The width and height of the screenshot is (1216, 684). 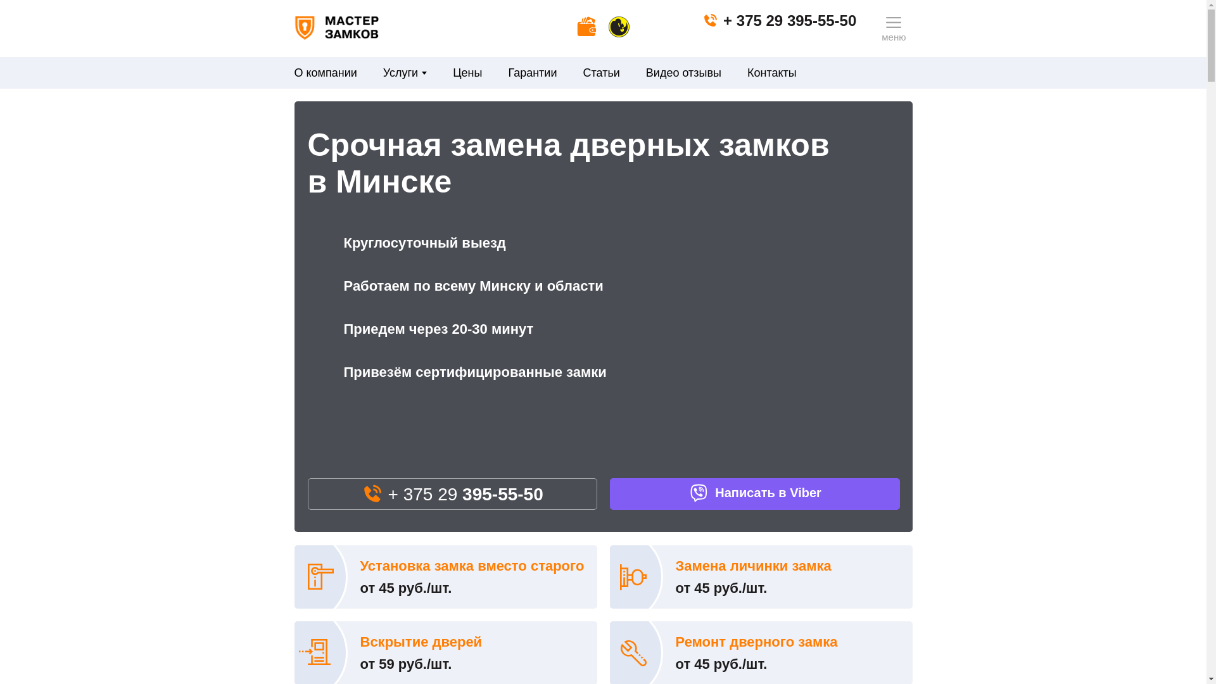 What do you see at coordinates (779, 20) in the screenshot?
I see `+ 375 29 395-55-50` at bounding box center [779, 20].